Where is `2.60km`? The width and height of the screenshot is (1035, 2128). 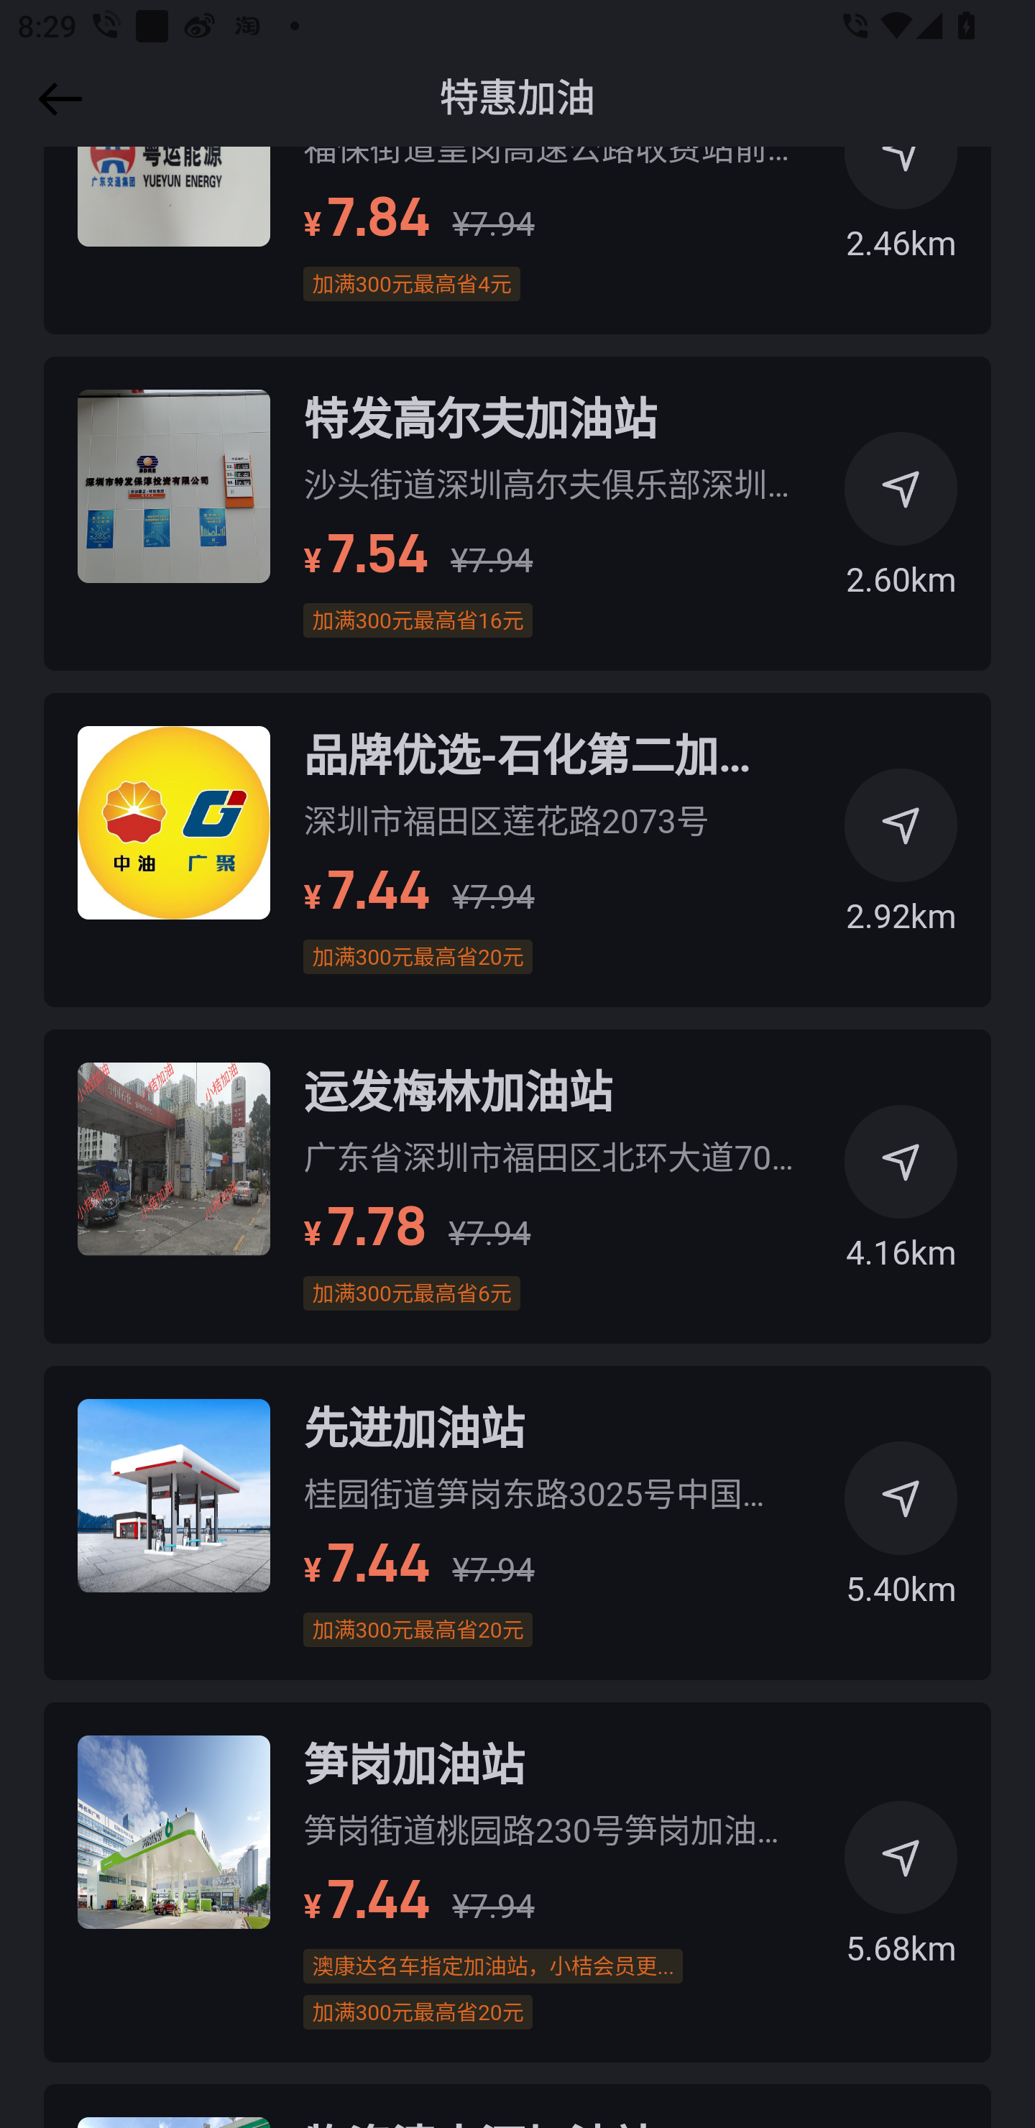
2.60km is located at coordinates (901, 526).